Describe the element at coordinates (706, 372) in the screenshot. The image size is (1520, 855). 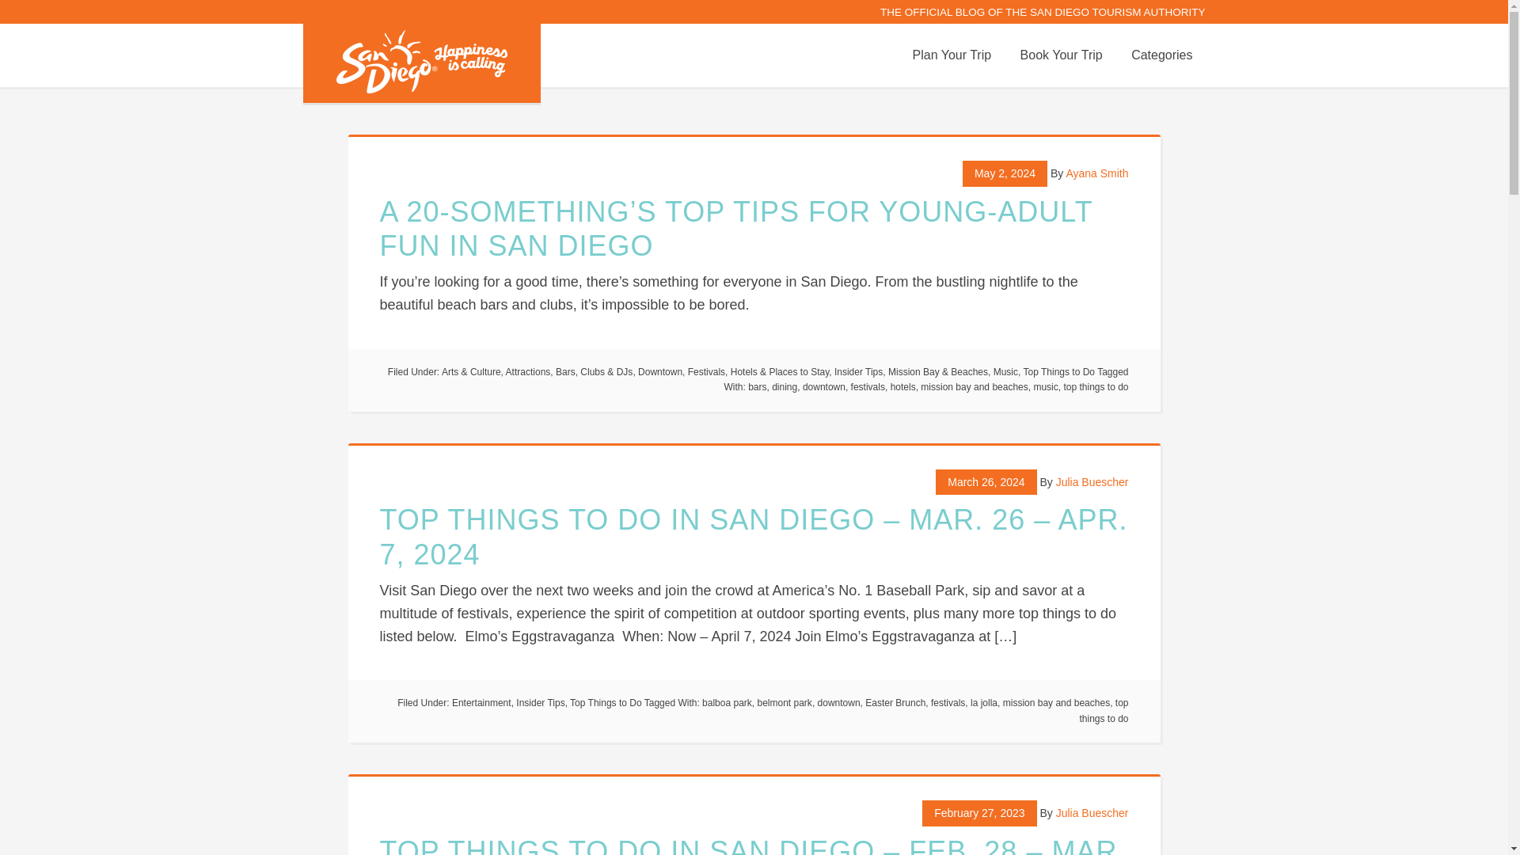
I see `Festivals` at that location.